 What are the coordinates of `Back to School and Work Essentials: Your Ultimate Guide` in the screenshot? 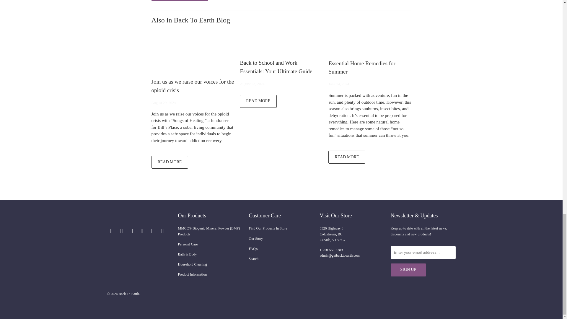 It's located at (258, 101).